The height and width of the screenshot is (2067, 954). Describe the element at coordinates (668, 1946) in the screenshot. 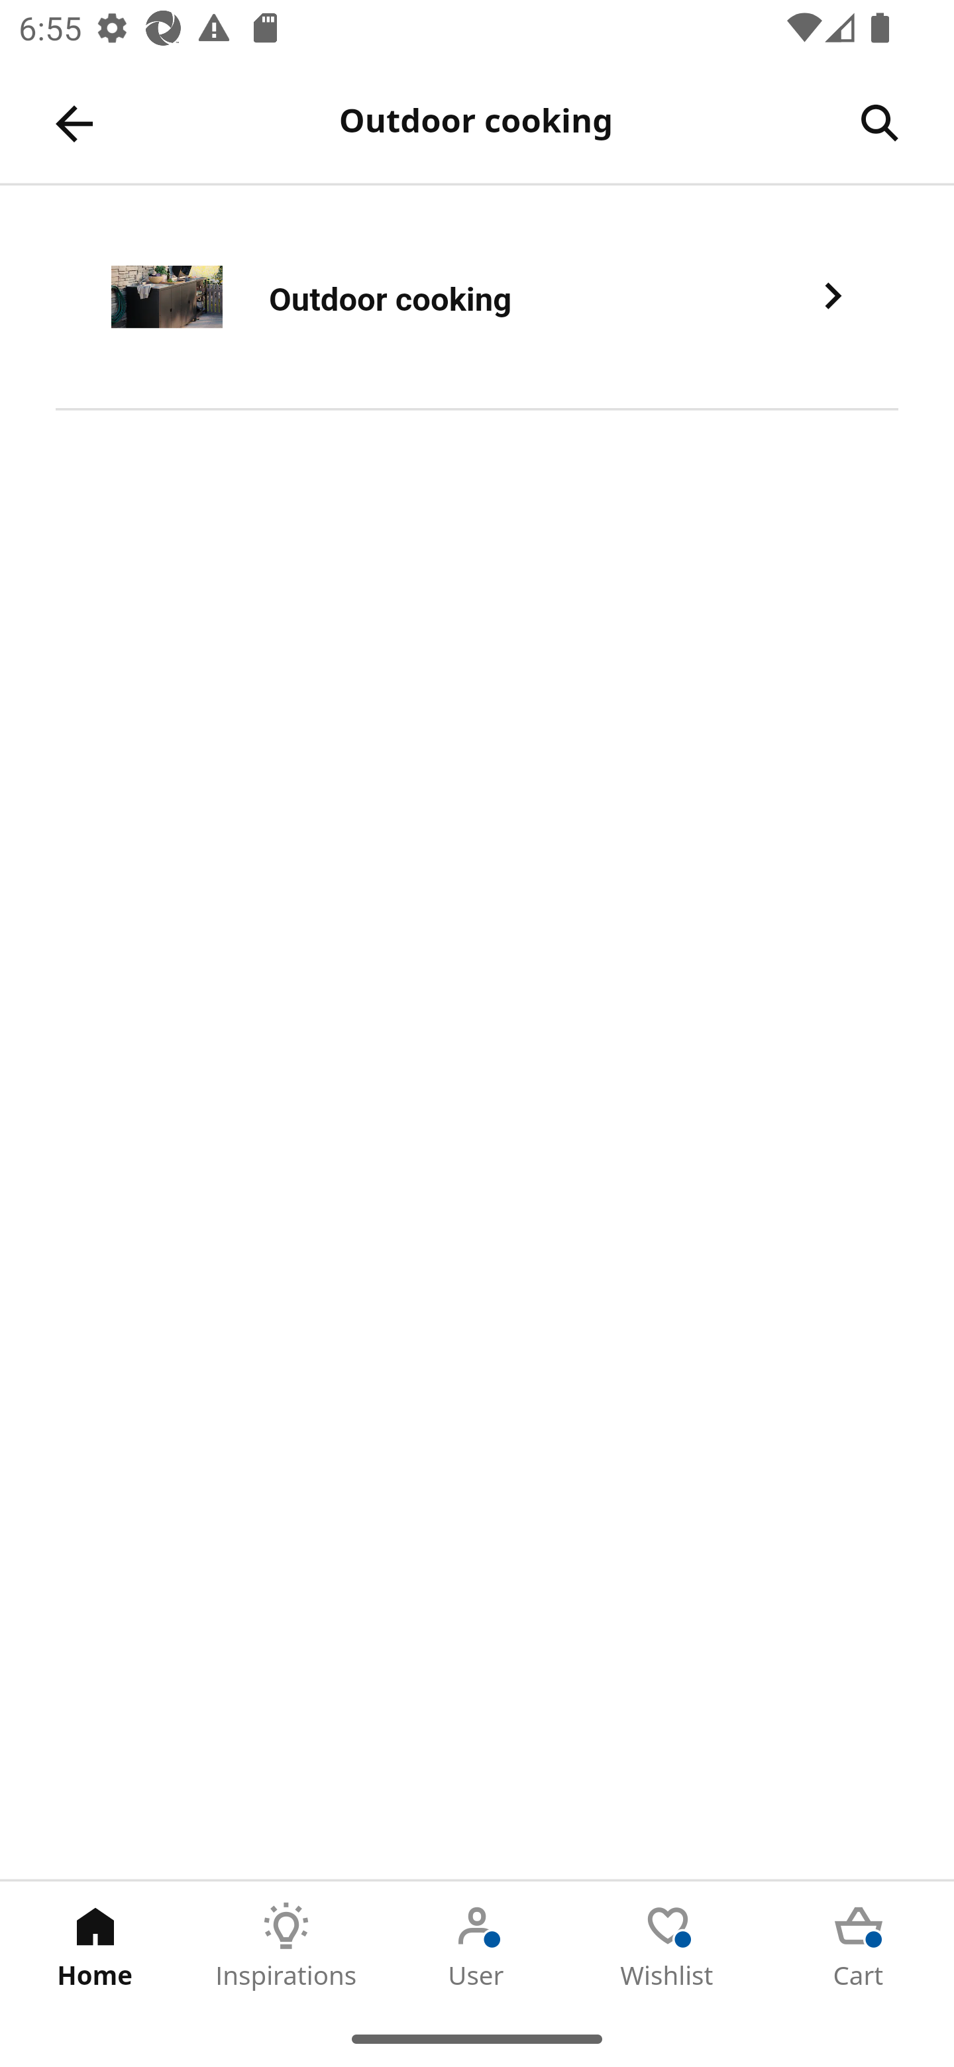

I see `Wishlist
Tab 4 of 5` at that location.